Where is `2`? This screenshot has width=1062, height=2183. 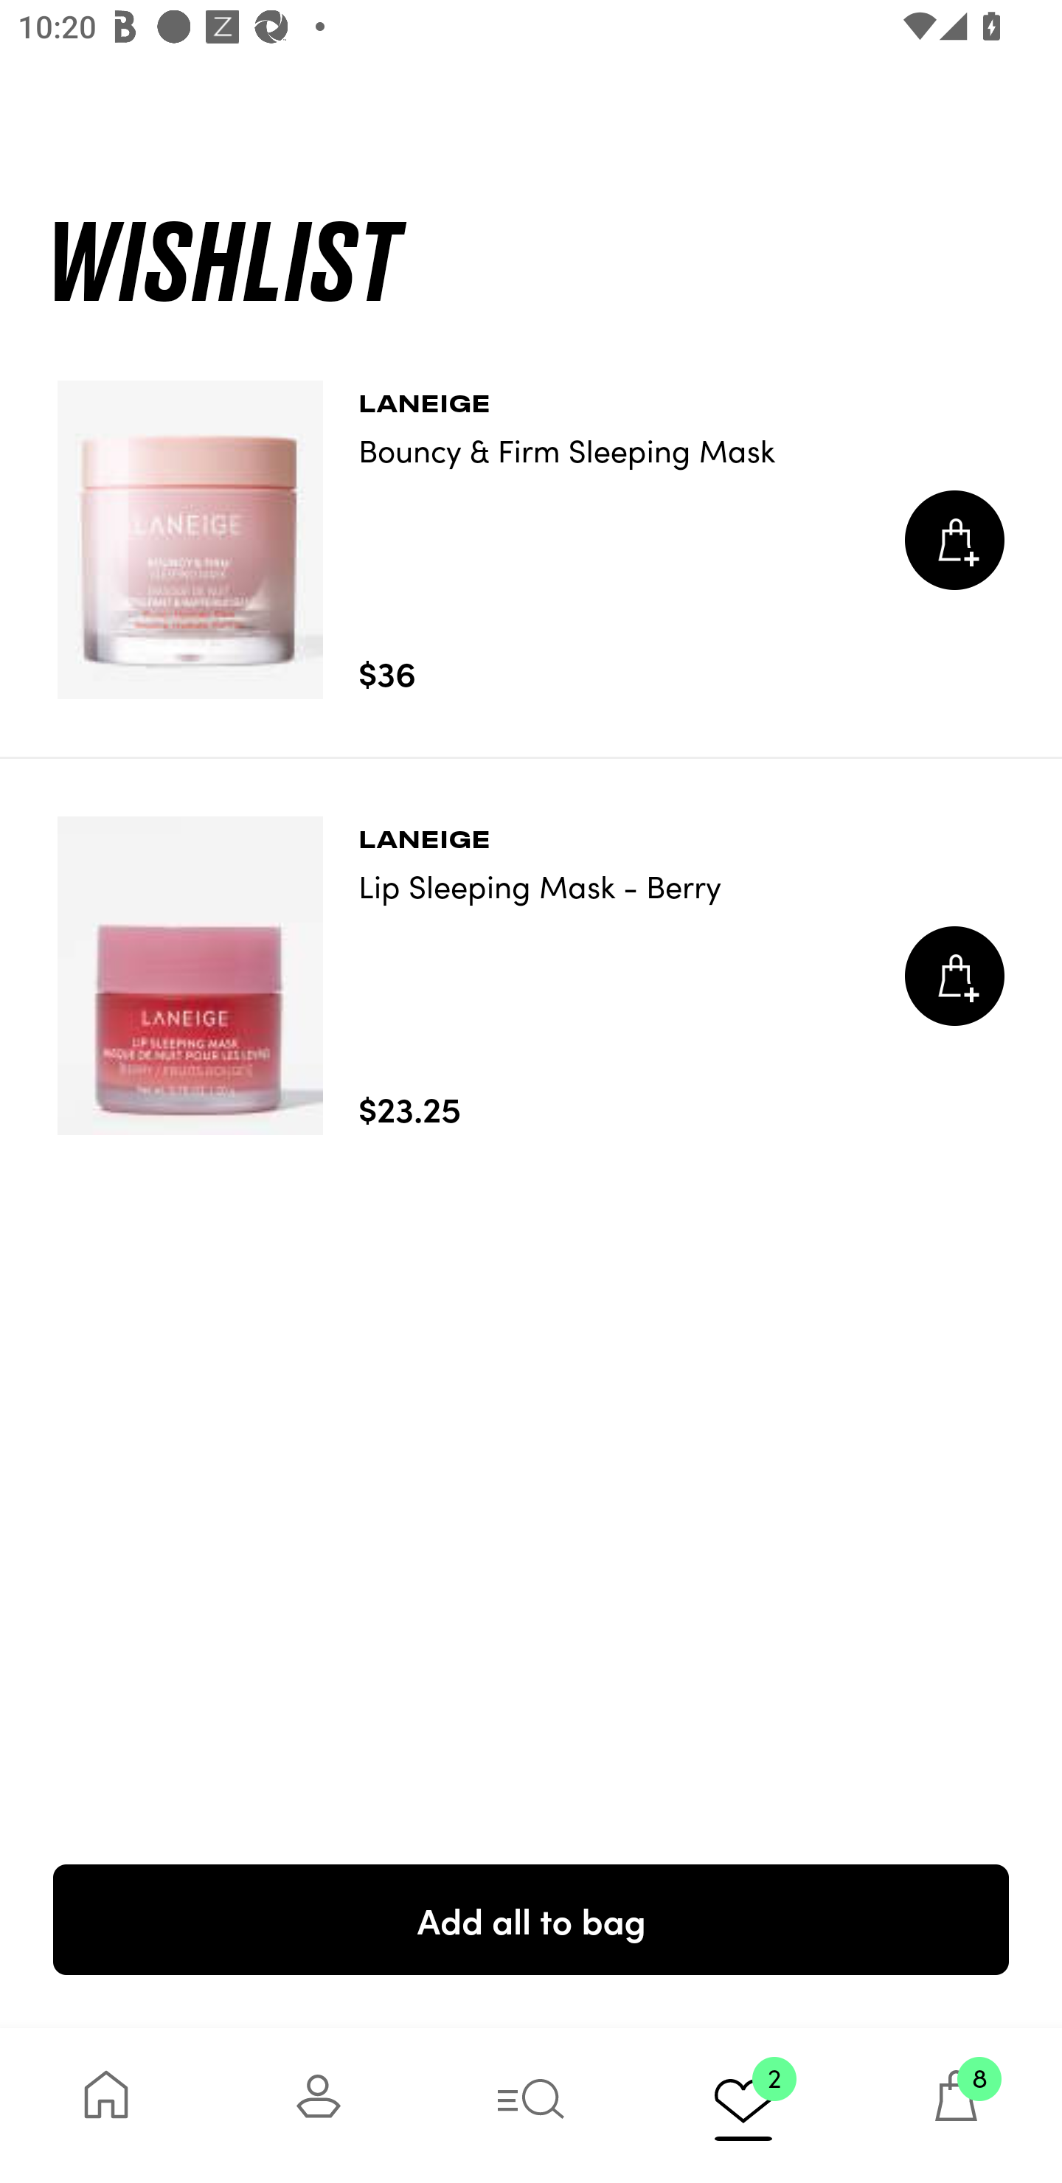 2 is located at coordinates (743, 2105).